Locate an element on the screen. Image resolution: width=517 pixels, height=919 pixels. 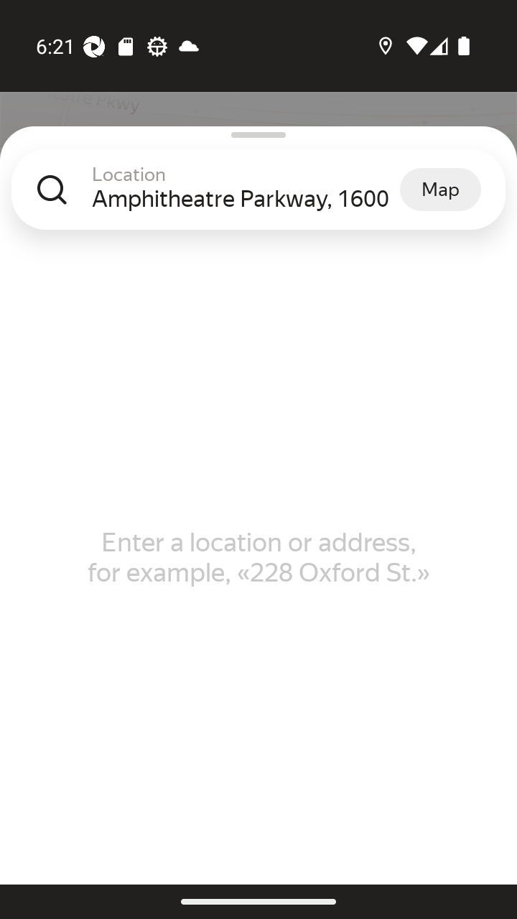
Location Amphitheatre Parkway, 1600 Map is located at coordinates (258, 201).